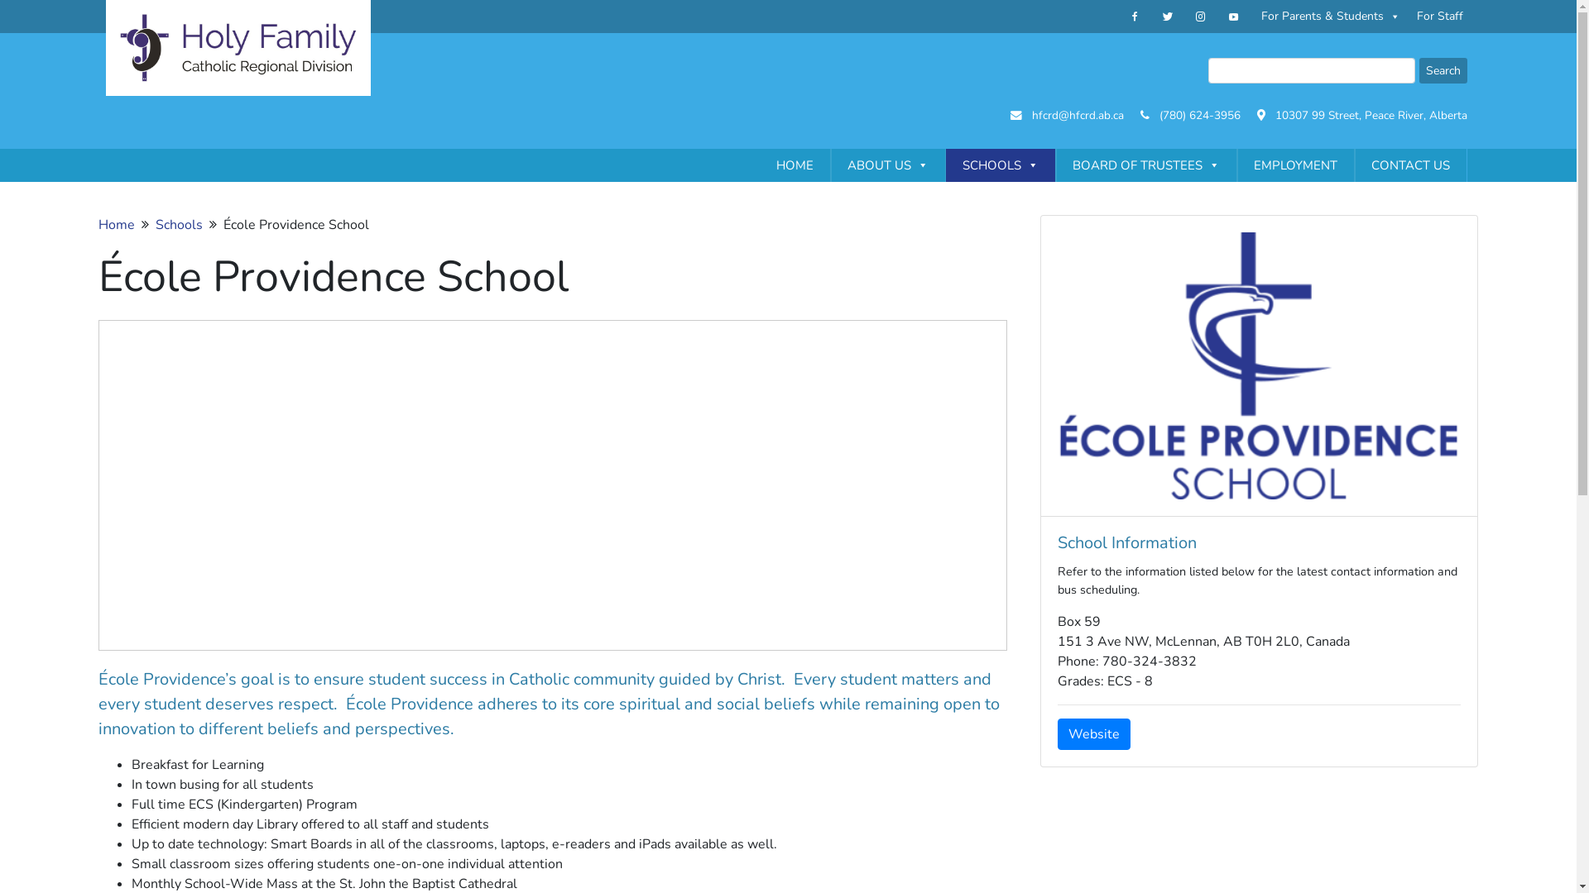 The image size is (1589, 893). Describe the element at coordinates (1294, 165) in the screenshot. I see `EMPLOYMENT` at that location.